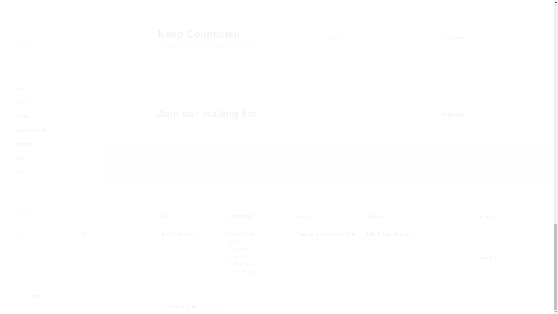 This screenshot has width=558, height=314. What do you see at coordinates (454, 38) in the screenshot?
I see `Subscribe` at bounding box center [454, 38].